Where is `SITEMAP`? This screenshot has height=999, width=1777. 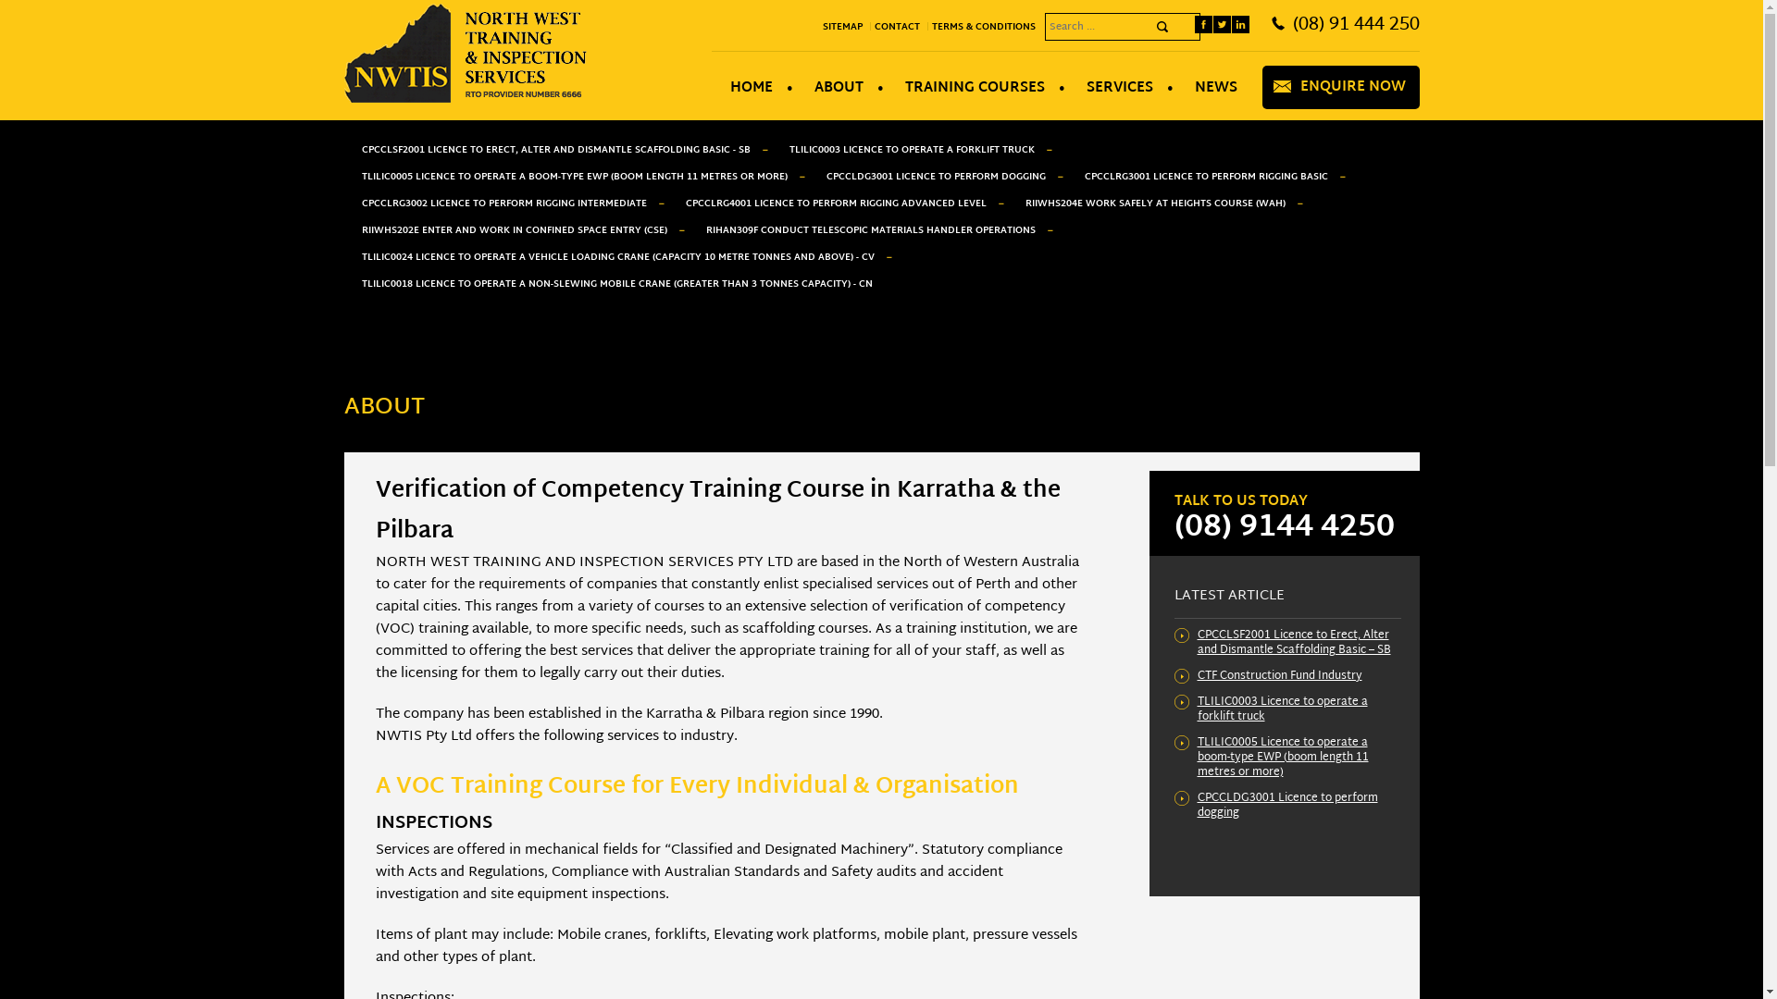 SITEMAP is located at coordinates (846, 27).